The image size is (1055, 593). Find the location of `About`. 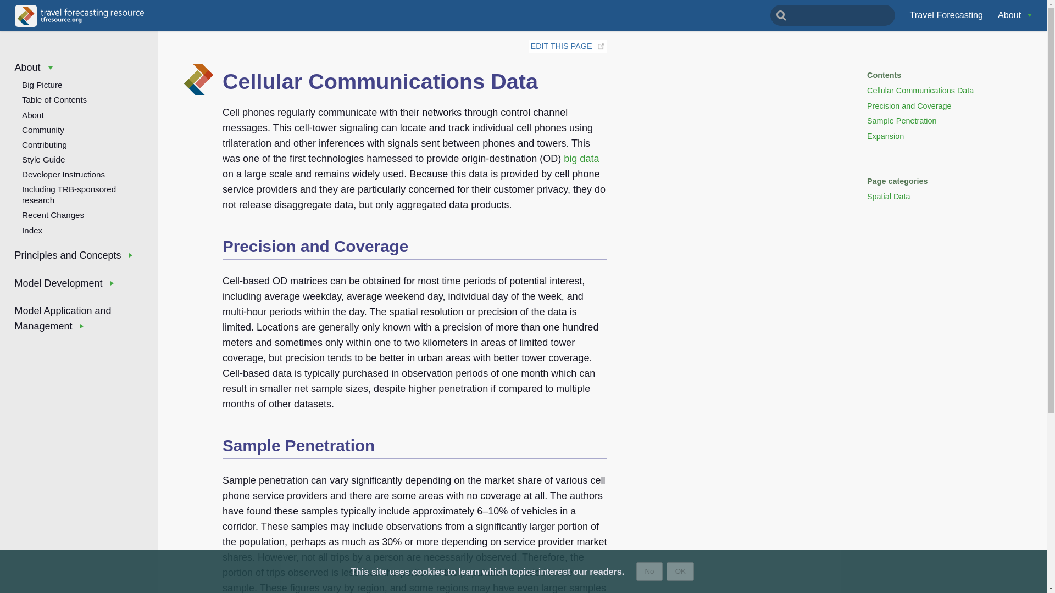

About is located at coordinates (79, 113).